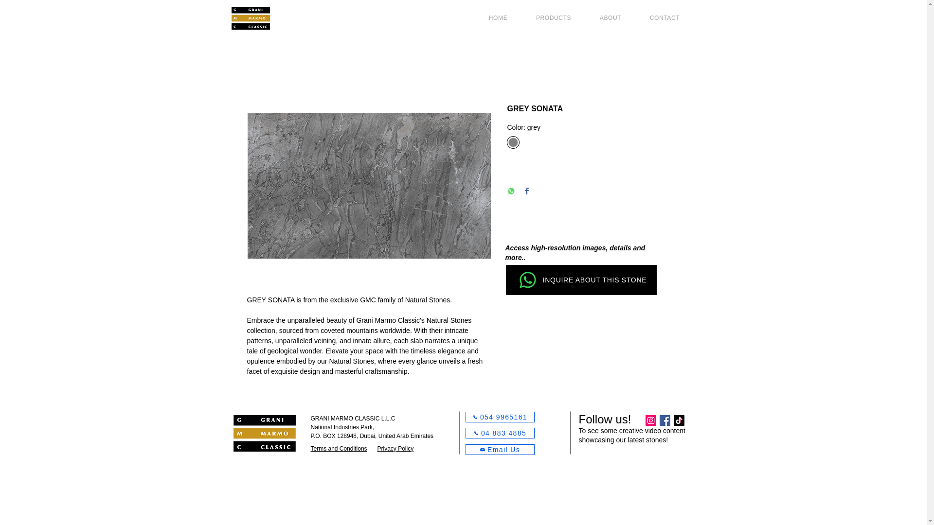 The height and width of the screenshot is (525, 934). Describe the element at coordinates (554, 18) in the screenshot. I see `PRODUCTS` at that location.